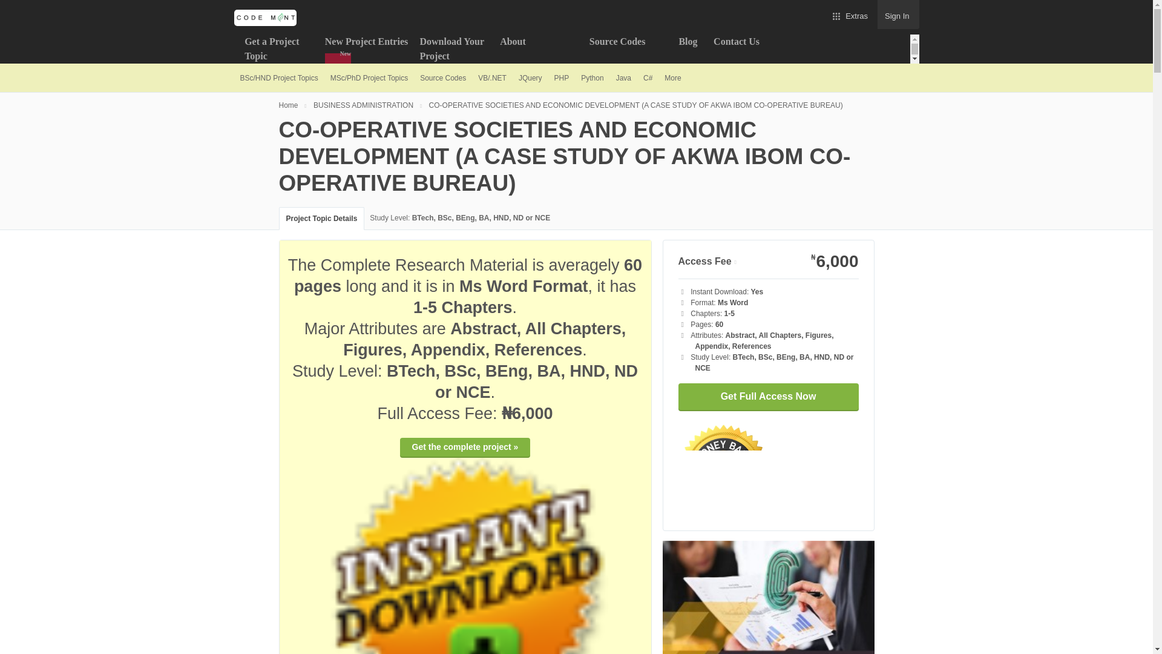 The height and width of the screenshot is (654, 1162). Describe the element at coordinates (367, 48) in the screenshot. I see `New Project Entries New` at that location.